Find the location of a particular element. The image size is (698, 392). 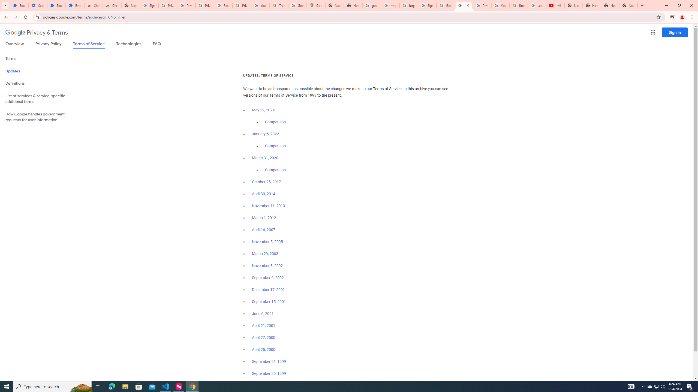

New Tab is located at coordinates (628, 5).